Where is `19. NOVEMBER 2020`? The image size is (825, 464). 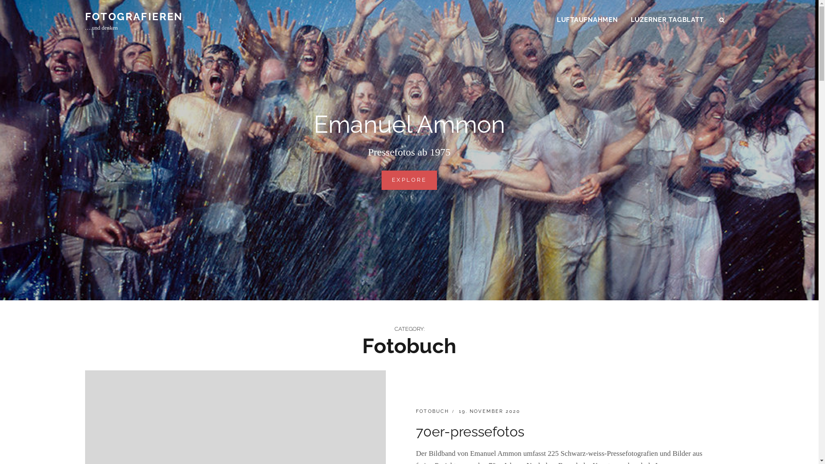
19. NOVEMBER 2020 is located at coordinates (490, 412).